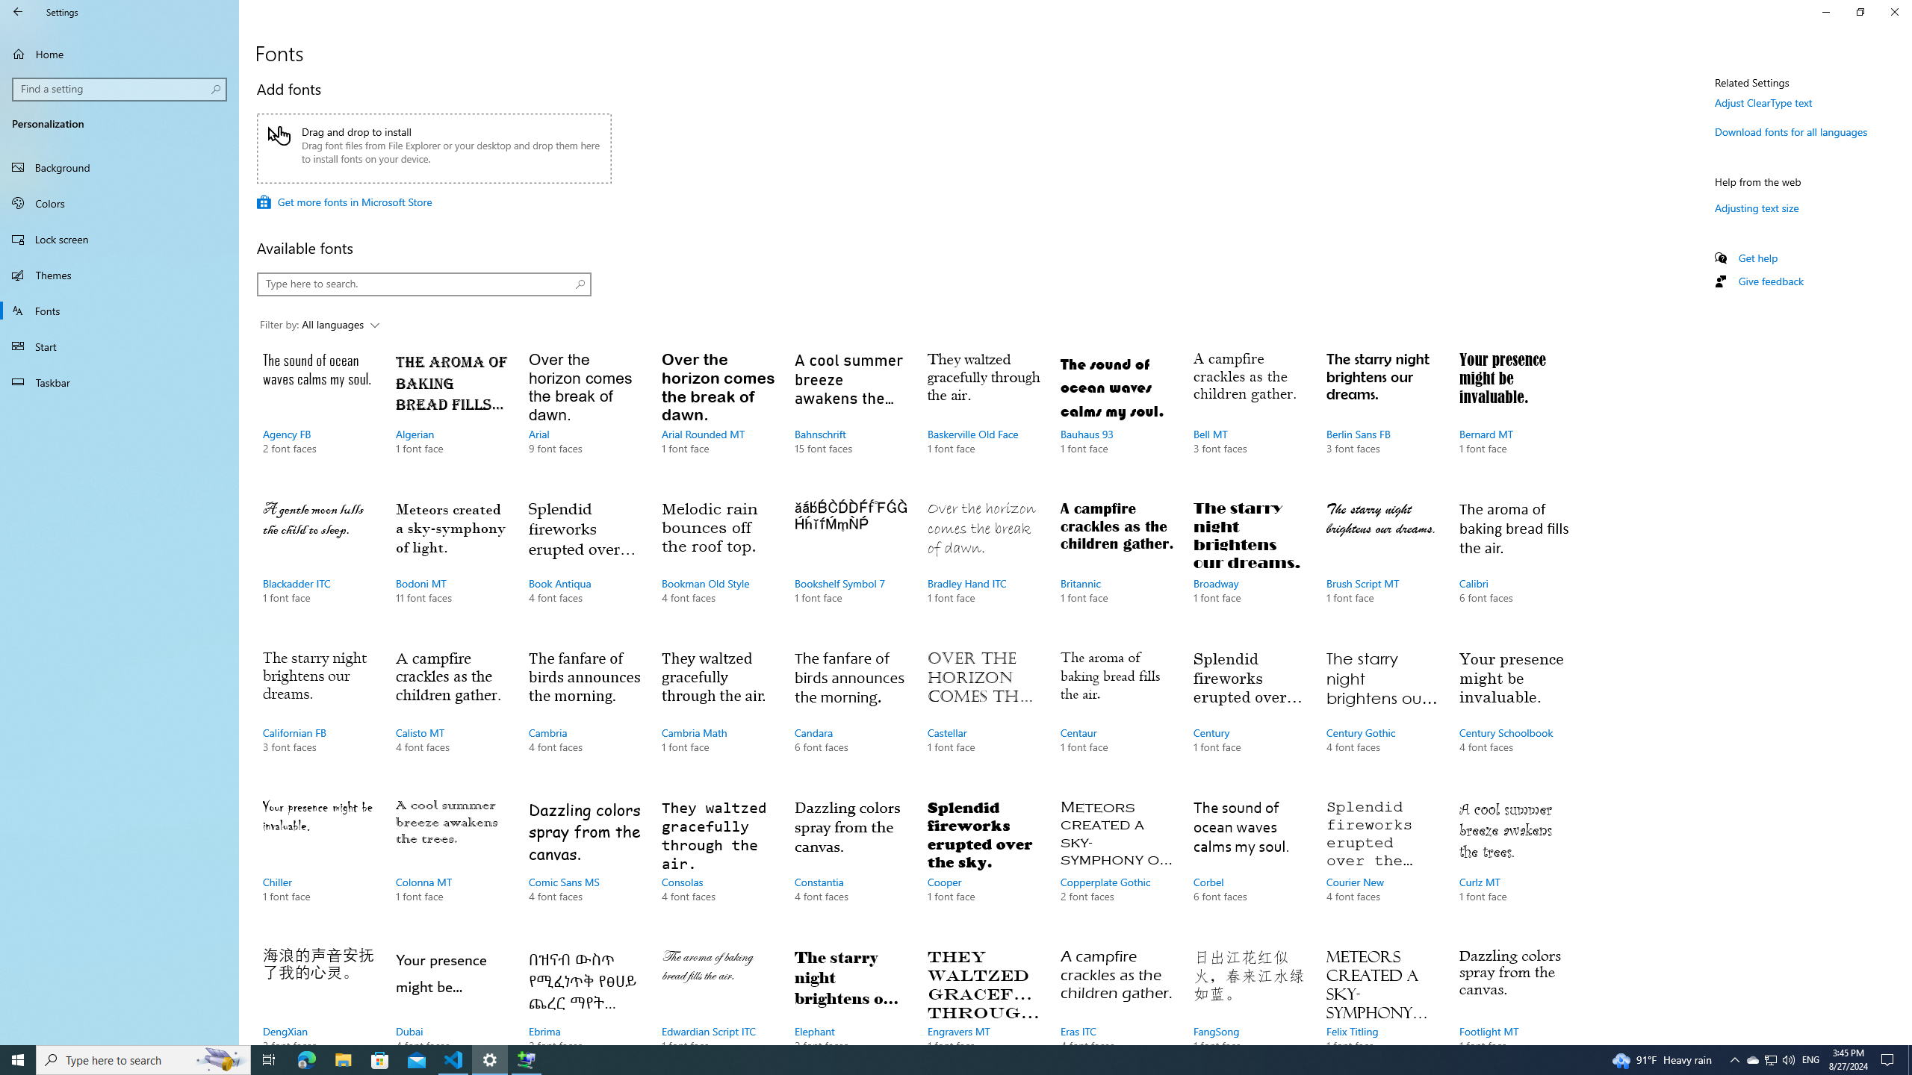 Image resolution: width=1912 pixels, height=1075 pixels. What do you see at coordinates (850, 716) in the screenshot?
I see `Candara, 6 font faces` at bounding box center [850, 716].